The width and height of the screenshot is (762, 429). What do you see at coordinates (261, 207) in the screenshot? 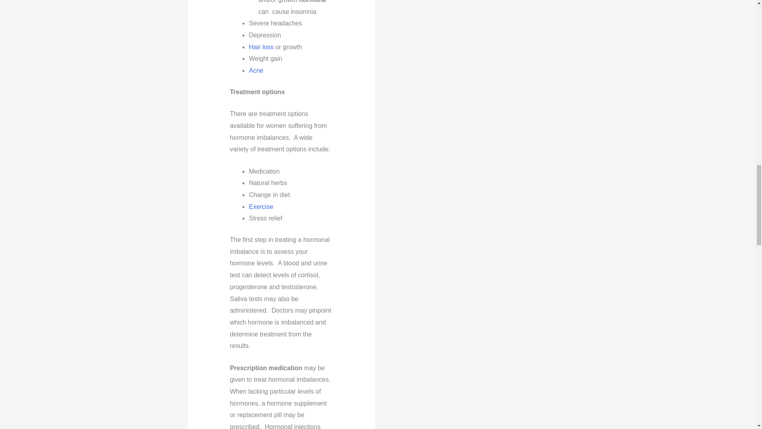
I see `Exercise` at bounding box center [261, 207].